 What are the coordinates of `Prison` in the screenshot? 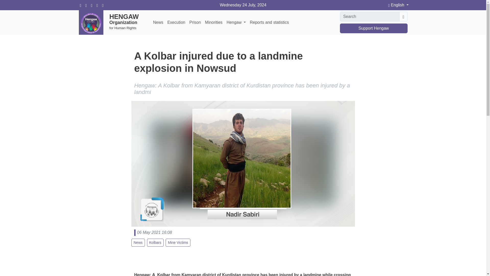 It's located at (195, 22).